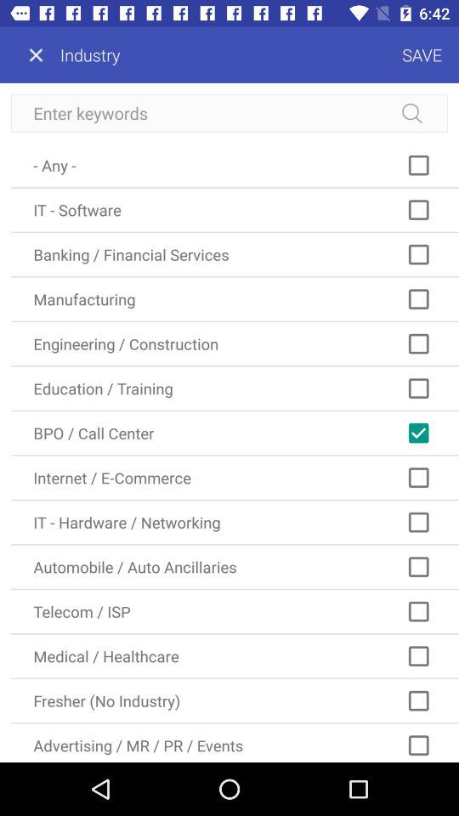  Describe the element at coordinates (235, 343) in the screenshot. I see `turn off engineering / construction` at that location.